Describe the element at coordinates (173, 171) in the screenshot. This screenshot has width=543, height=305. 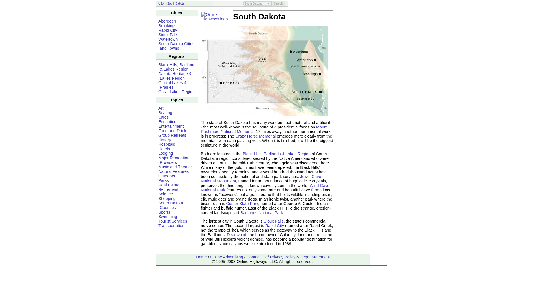
I see `Natural Features` at that location.